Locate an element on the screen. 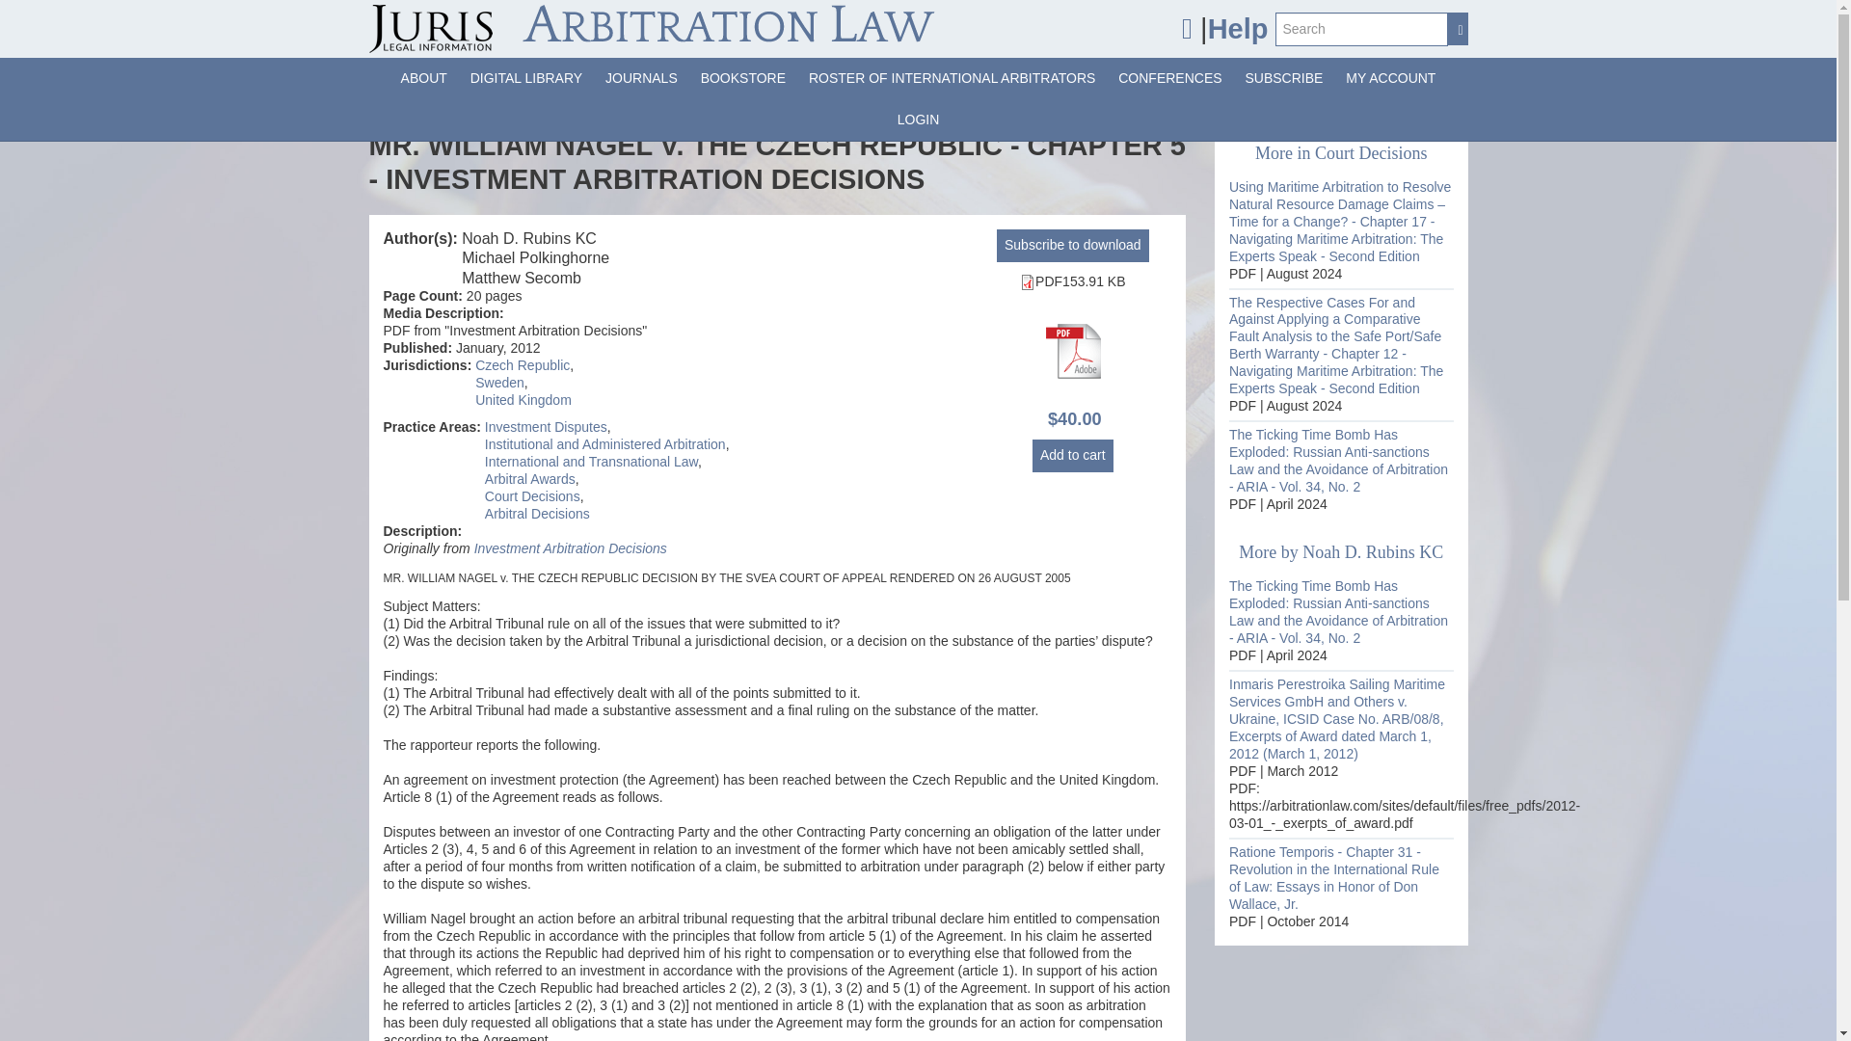 Image resolution: width=1851 pixels, height=1041 pixels. Court Decisions is located at coordinates (532, 495).